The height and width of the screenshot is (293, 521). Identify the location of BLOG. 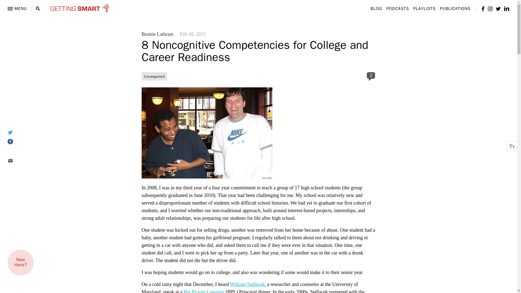
(376, 9).